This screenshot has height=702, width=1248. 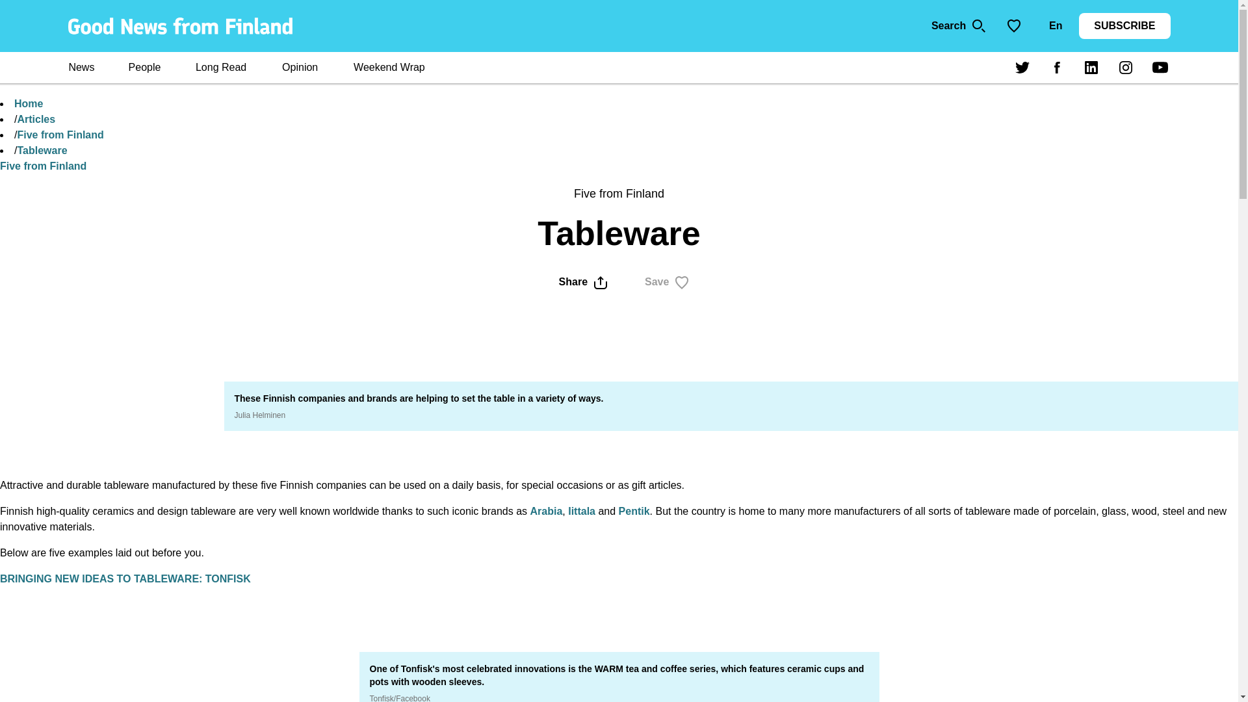 What do you see at coordinates (81, 68) in the screenshot?
I see `News` at bounding box center [81, 68].